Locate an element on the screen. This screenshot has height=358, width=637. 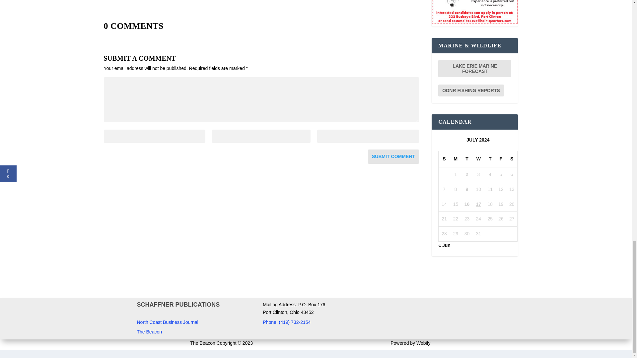
Saturday is located at coordinates (512, 159).